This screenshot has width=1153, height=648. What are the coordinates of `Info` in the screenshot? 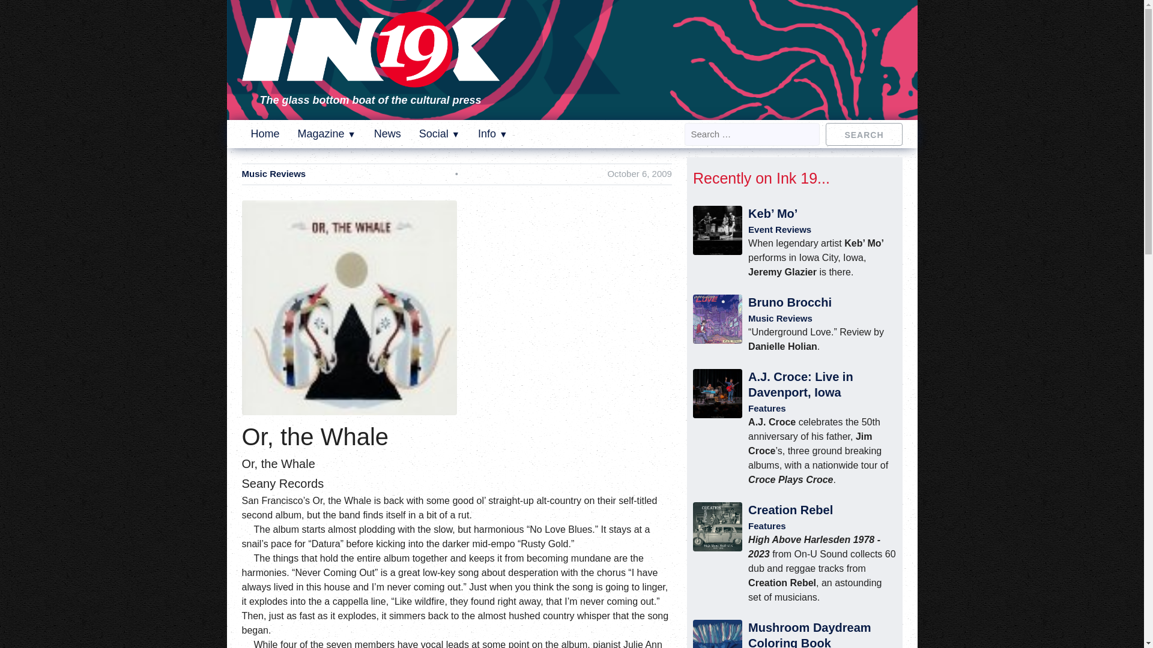 It's located at (492, 133).